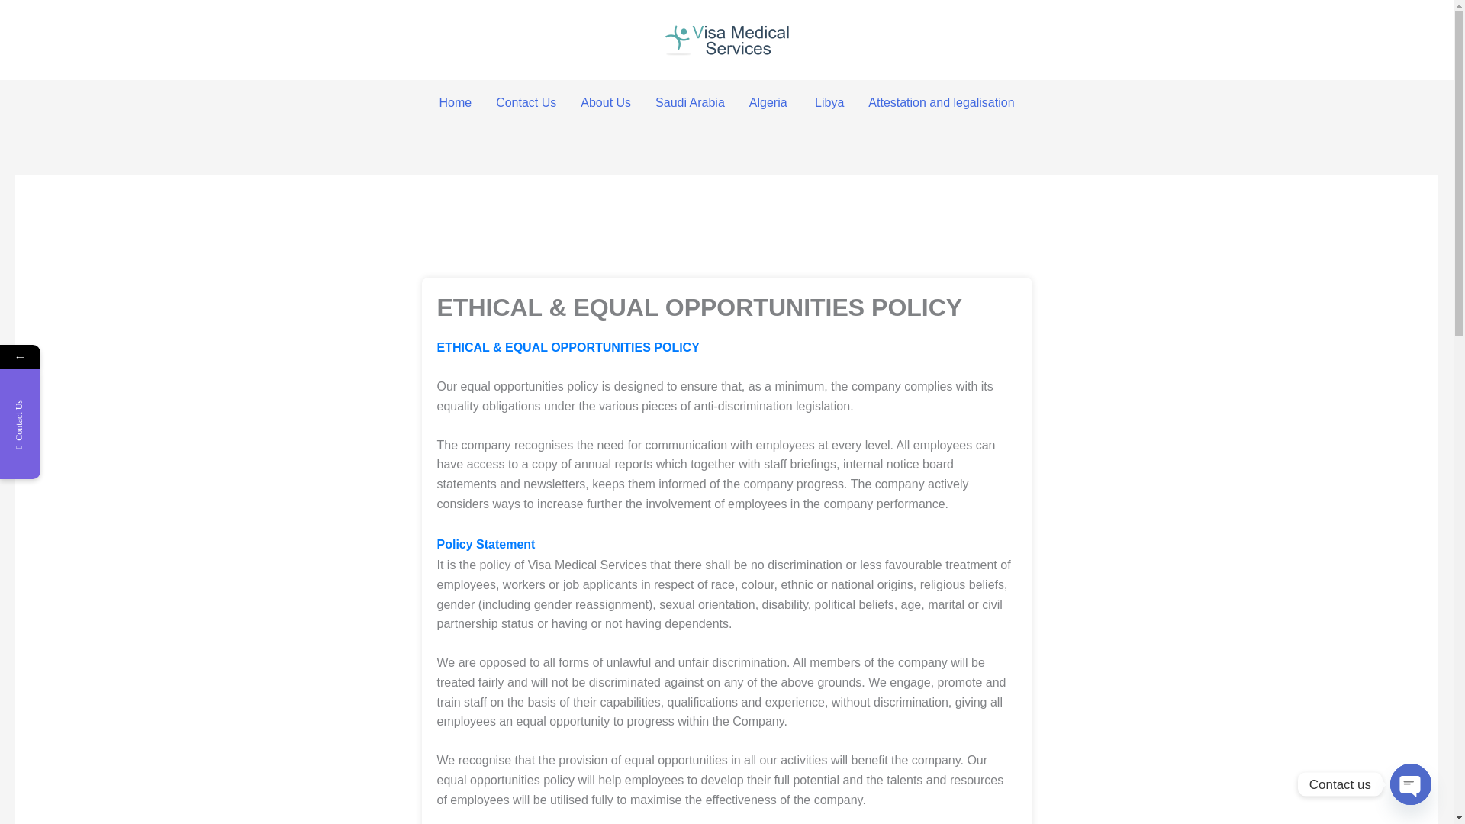  I want to click on Libya, so click(829, 102).